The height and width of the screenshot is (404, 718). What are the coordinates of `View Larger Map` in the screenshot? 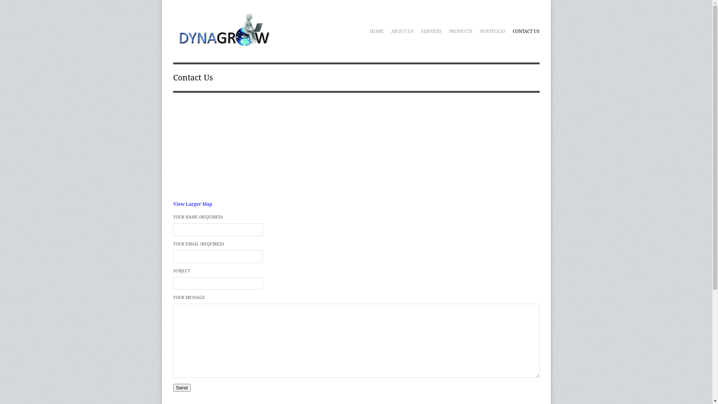 It's located at (192, 204).